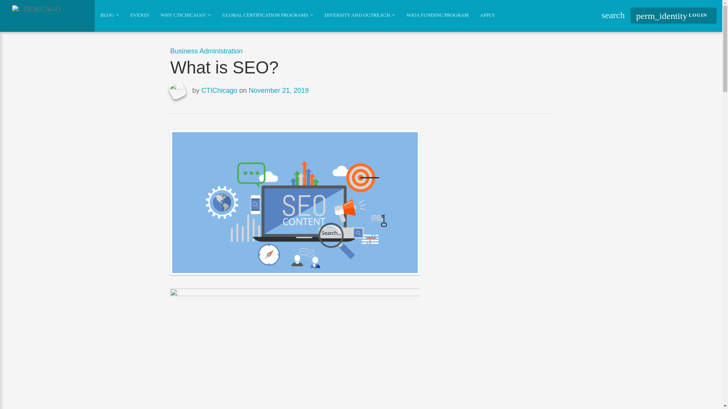 The width and height of the screenshot is (728, 409). What do you see at coordinates (140, 15) in the screenshot?
I see `Events` at bounding box center [140, 15].